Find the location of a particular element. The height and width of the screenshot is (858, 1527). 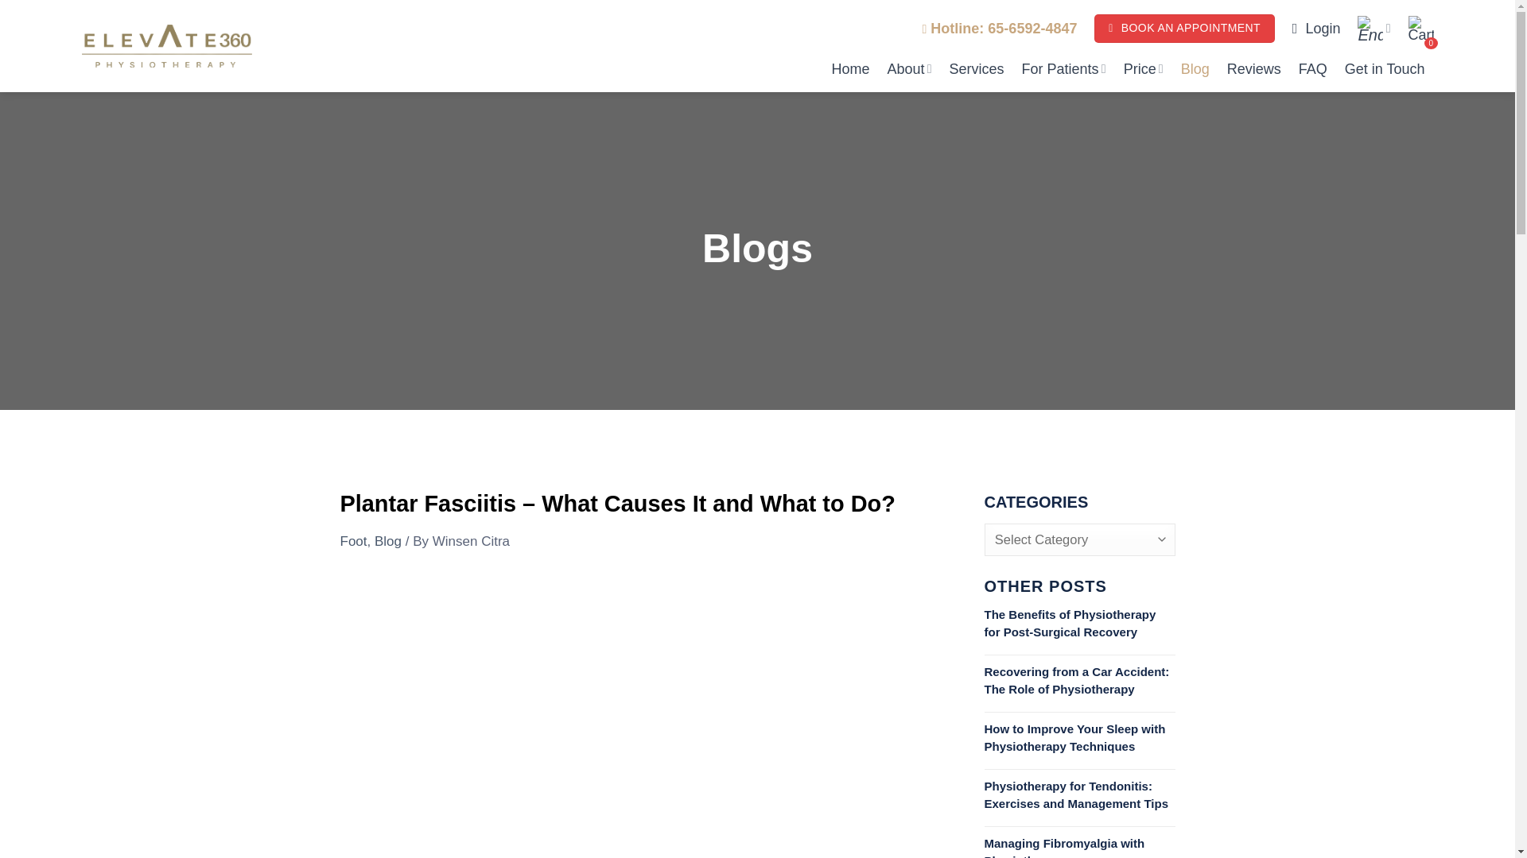

FAQ is located at coordinates (1312, 68).